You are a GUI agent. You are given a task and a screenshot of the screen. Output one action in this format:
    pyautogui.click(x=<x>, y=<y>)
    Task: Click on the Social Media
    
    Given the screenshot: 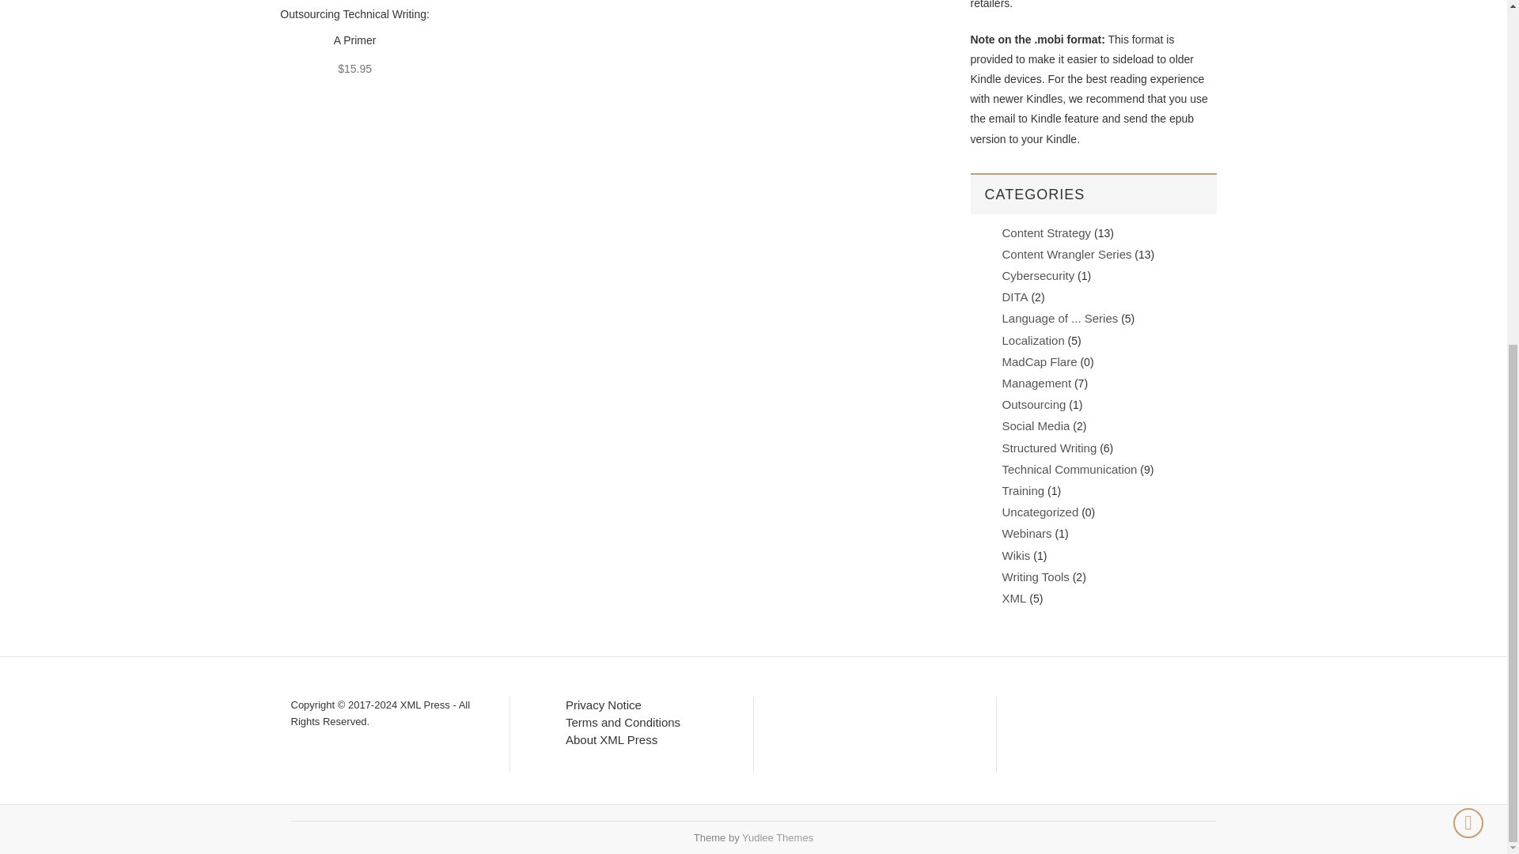 What is the action you would take?
    pyautogui.click(x=1035, y=425)
    